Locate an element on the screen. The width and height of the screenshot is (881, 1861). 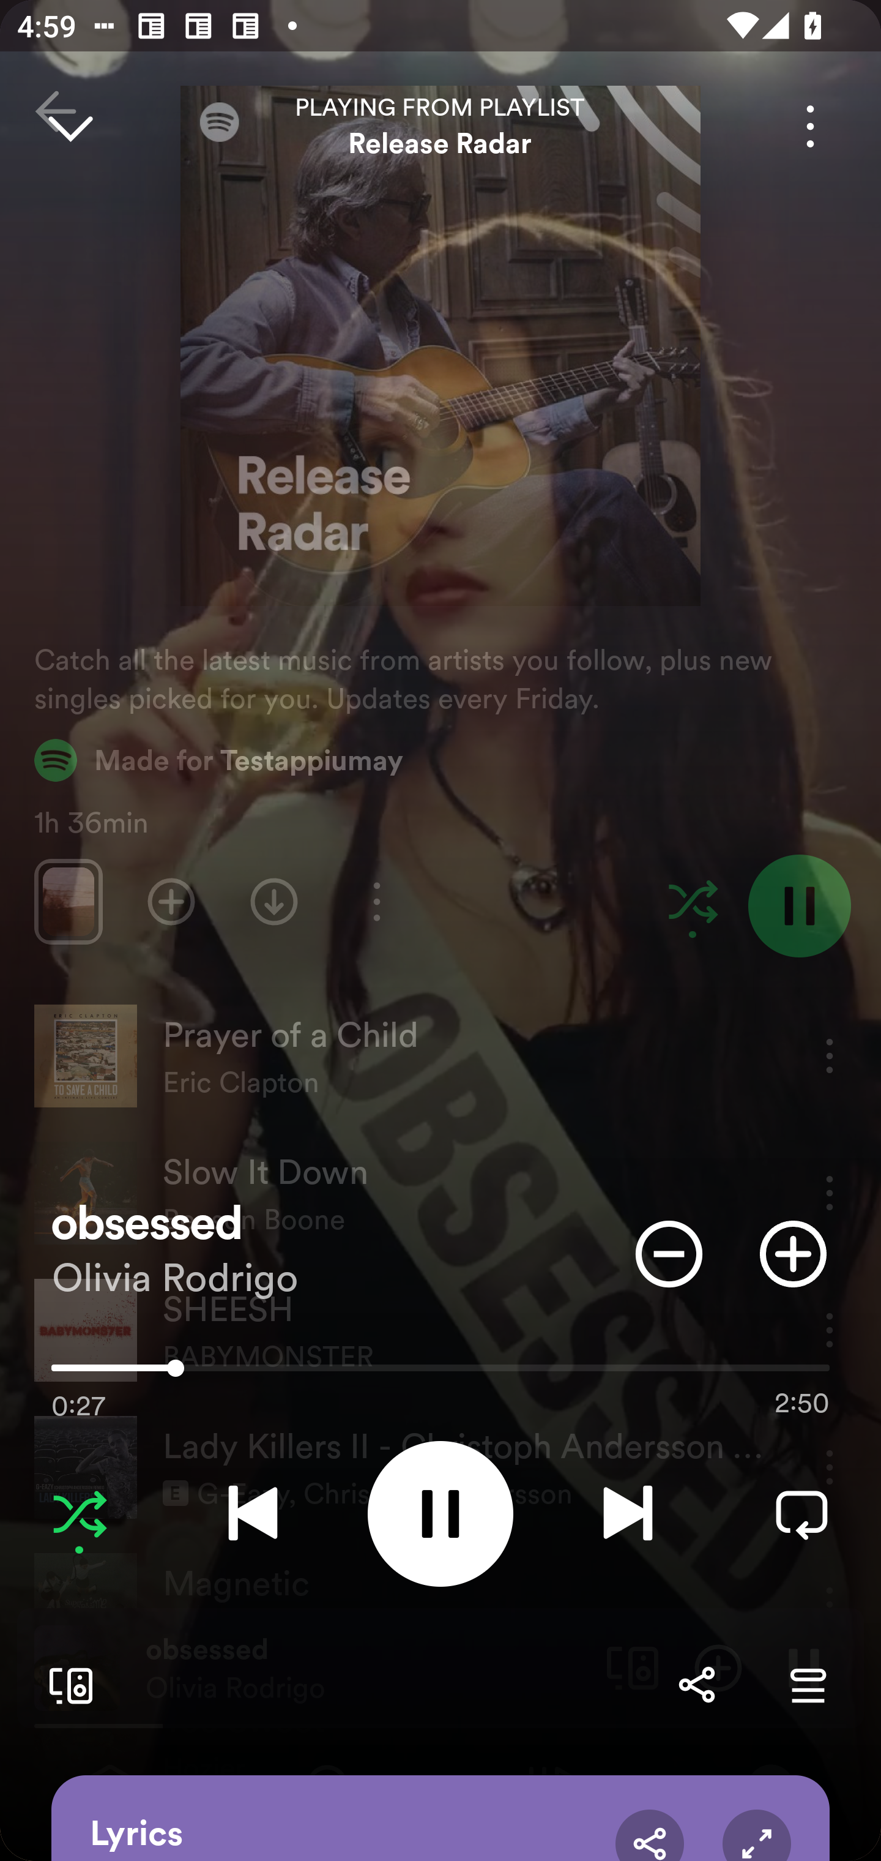
Stop shuffling tracks is located at coordinates (80, 1513).